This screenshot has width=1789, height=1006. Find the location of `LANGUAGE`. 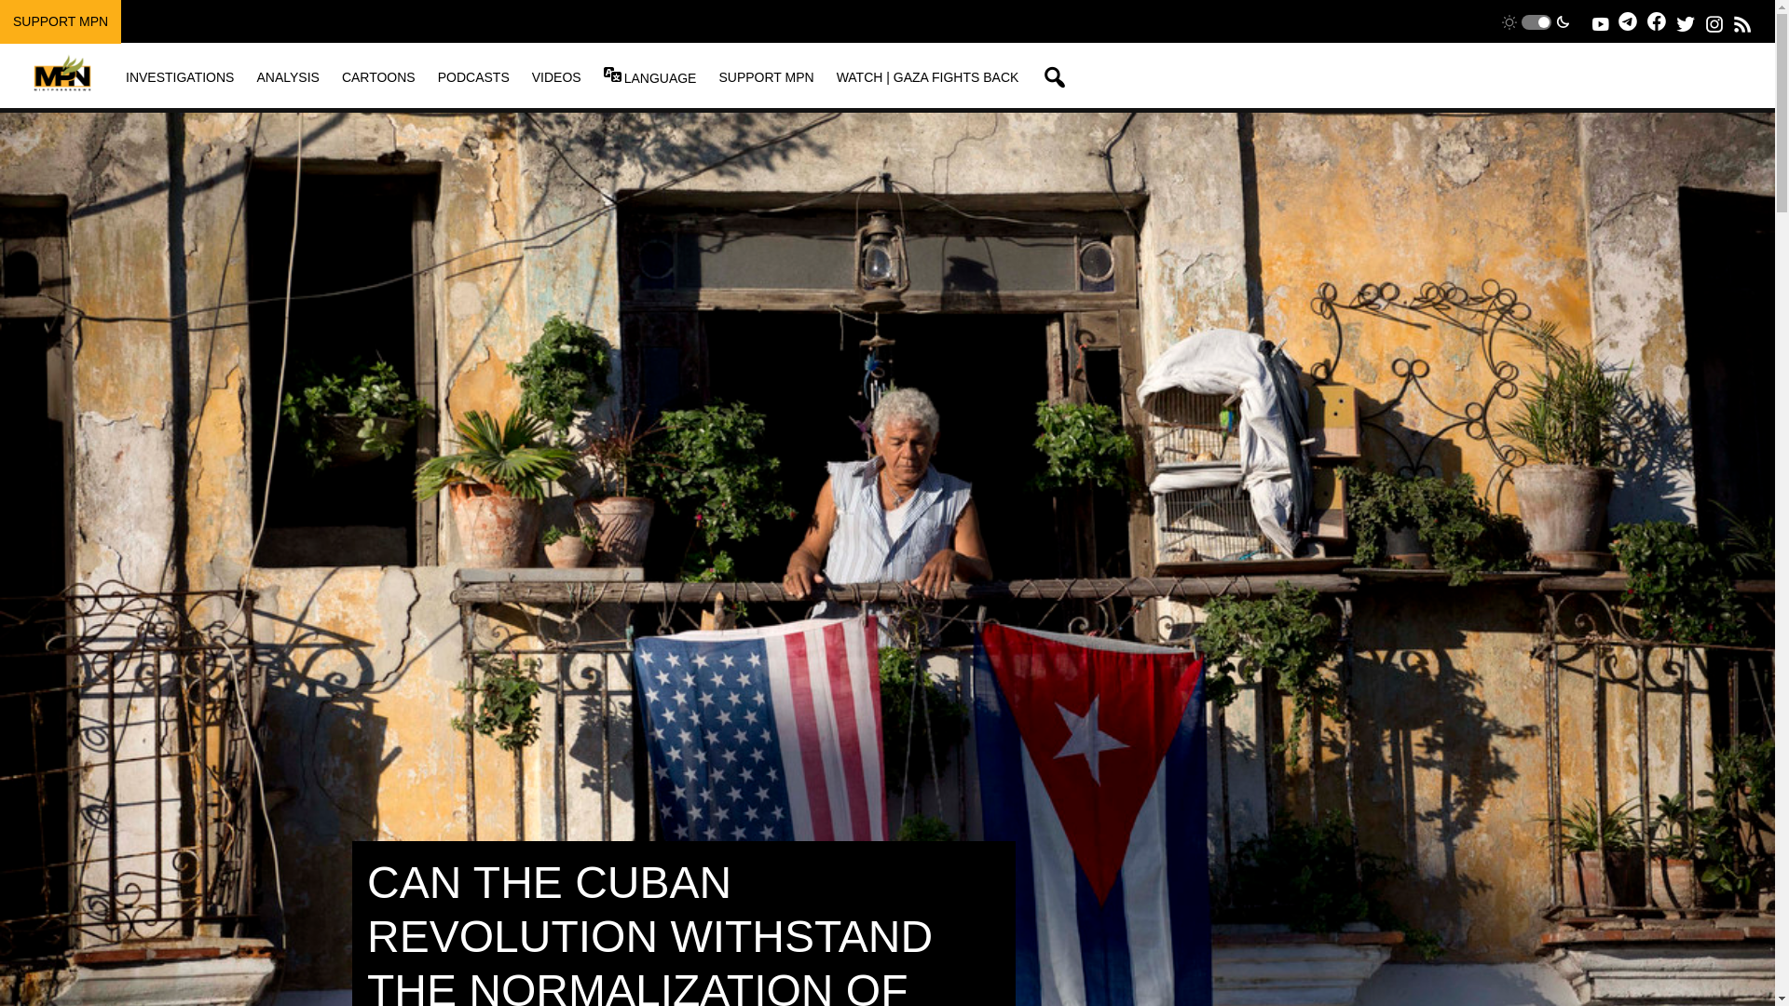

LANGUAGE is located at coordinates (660, 77).